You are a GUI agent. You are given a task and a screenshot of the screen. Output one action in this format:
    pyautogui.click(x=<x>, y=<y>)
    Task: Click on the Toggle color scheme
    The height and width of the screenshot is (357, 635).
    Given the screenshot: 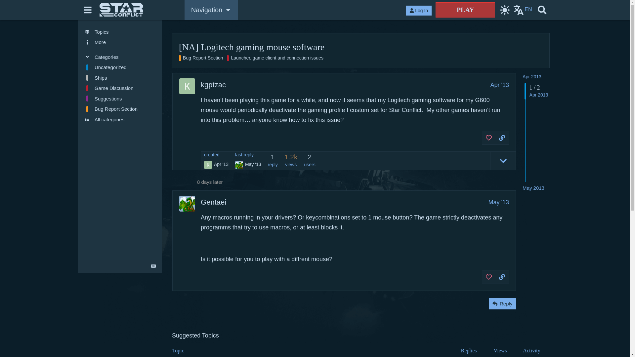 What is the action you would take?
    pyautogui.click(x=504, y=10)
    